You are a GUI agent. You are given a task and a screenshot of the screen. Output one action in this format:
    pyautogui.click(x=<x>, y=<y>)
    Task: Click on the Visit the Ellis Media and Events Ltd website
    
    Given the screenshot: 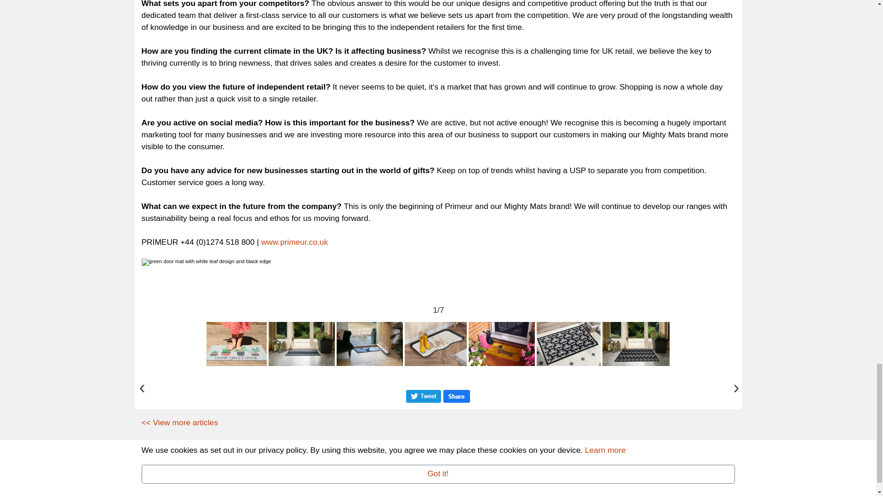 What is the action you would take?
    pyautogui.click(x=691, y=477)
    